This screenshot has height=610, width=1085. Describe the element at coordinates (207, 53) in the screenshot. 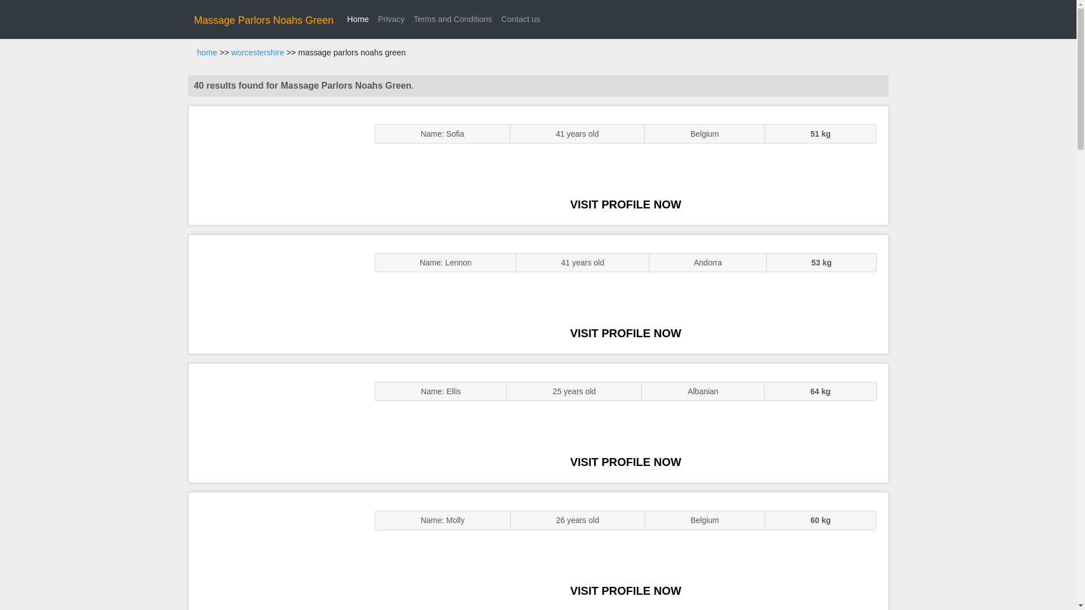

I see `home` at that location.